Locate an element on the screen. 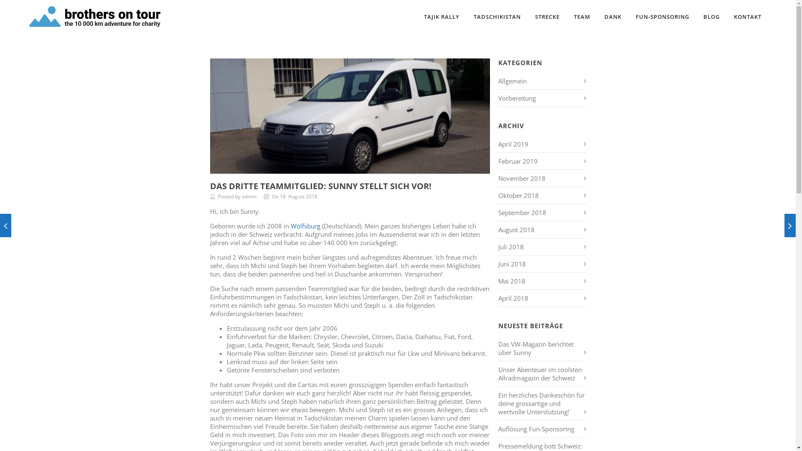  Unser Abenteuer im coolsten Allradmagazin der Schweiz is located at coordinates (540, 374).